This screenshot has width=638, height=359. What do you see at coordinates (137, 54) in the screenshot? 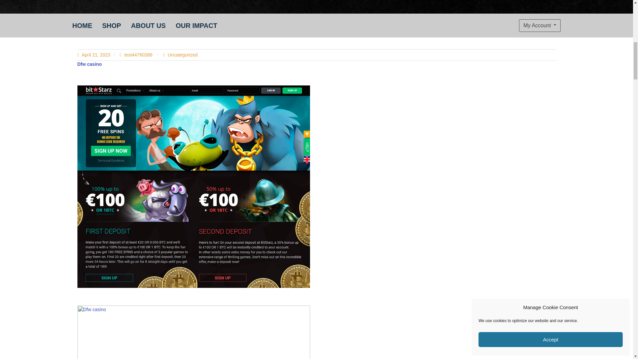
I see `test44760388` at bounding box center [137, 54].